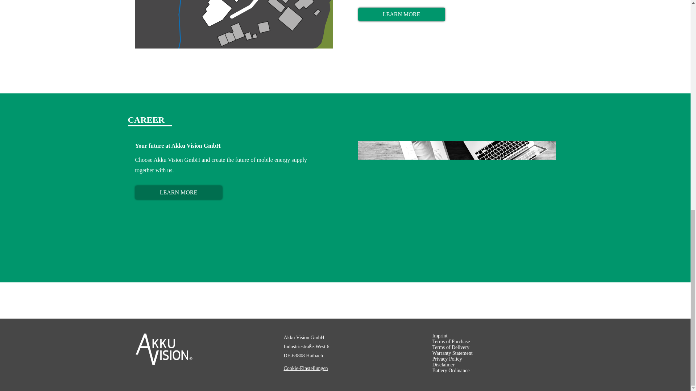 The height and width of the screenshot is (391, 696). I want to click on Terms of Delivery, so click(451, 347).